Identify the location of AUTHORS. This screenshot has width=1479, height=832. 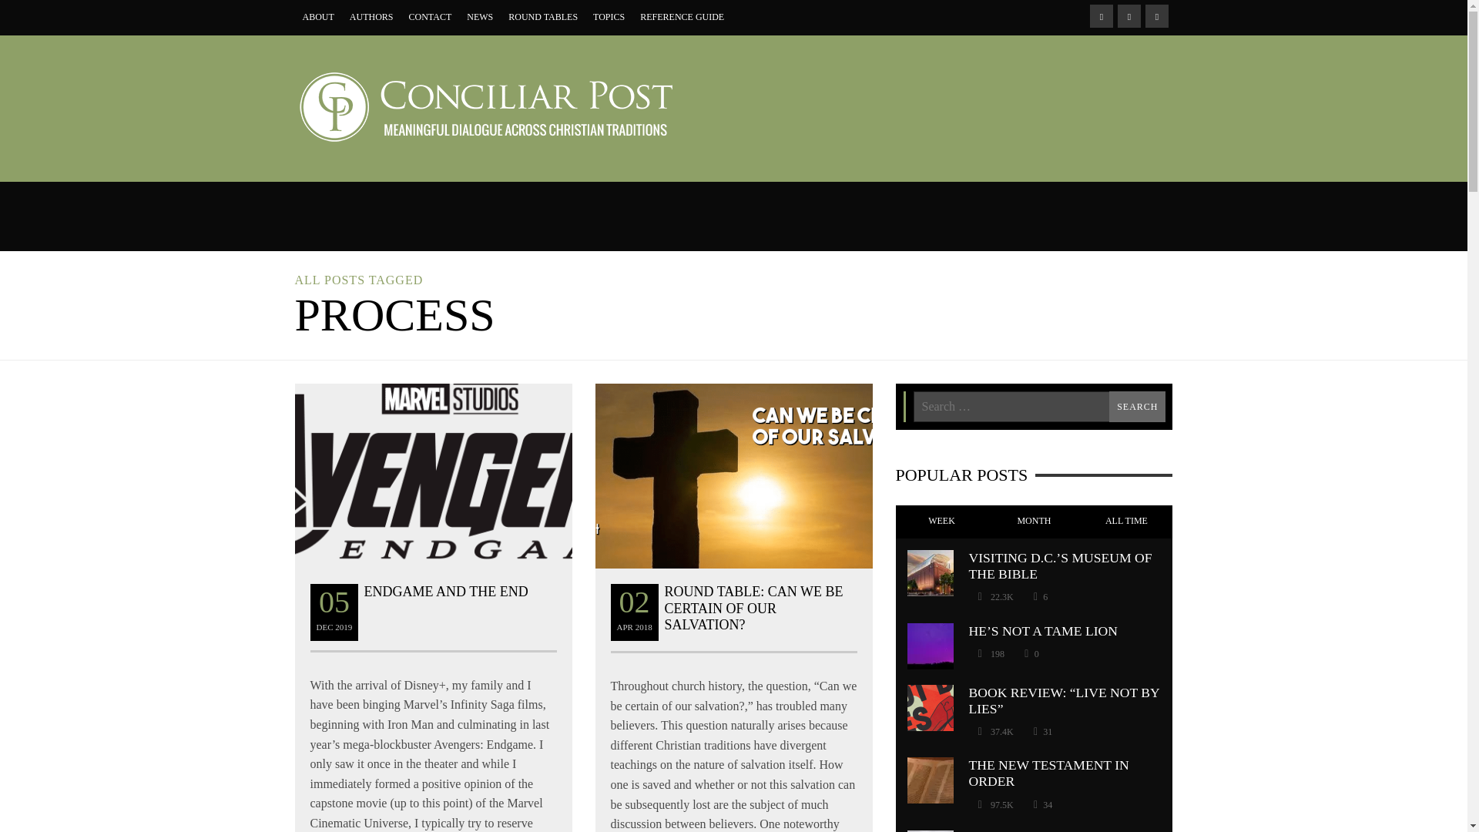
(371, 18).